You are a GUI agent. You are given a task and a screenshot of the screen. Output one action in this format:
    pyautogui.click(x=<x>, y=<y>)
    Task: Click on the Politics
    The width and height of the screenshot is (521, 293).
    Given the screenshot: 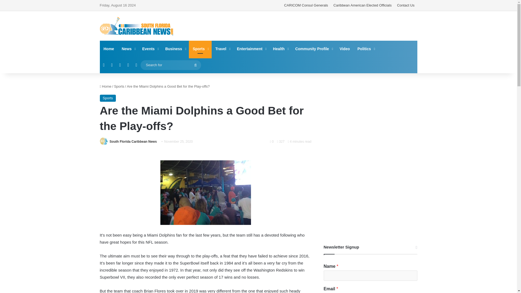 What is the action you would take?
    pyautogui.click(x=366, y=49)
    